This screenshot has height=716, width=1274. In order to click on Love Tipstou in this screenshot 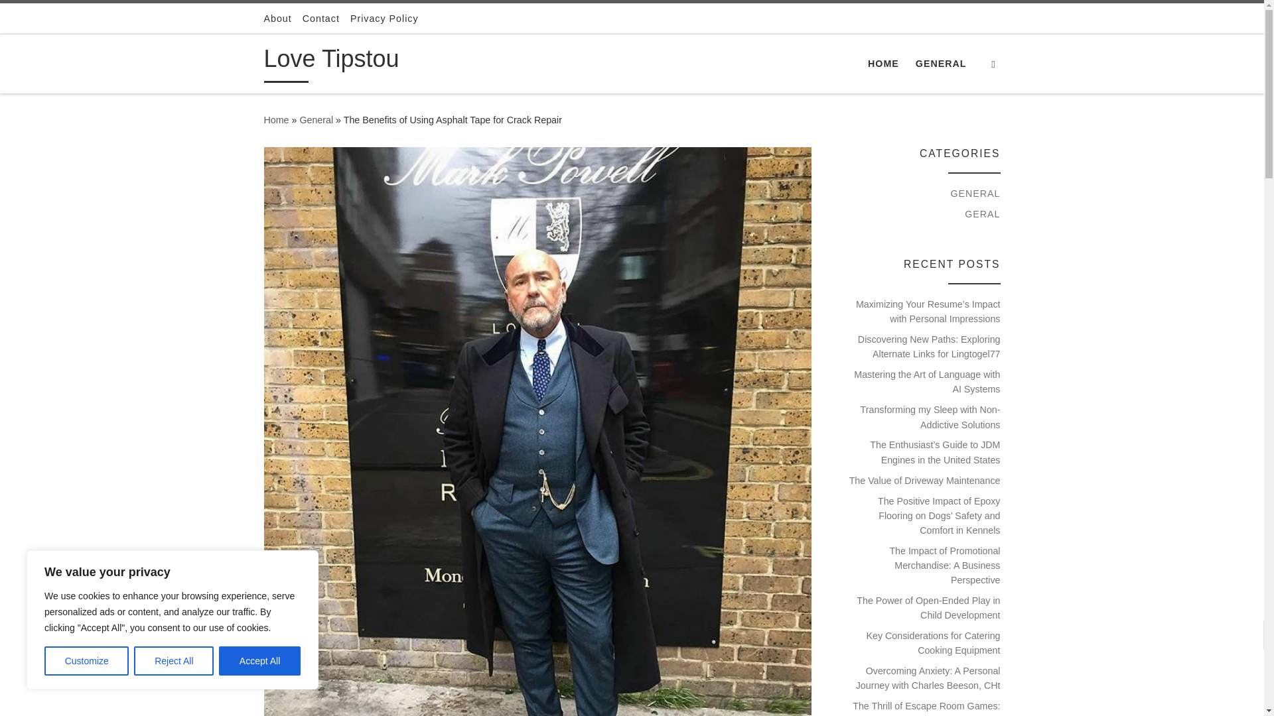, I will do `click(332, 62)`.